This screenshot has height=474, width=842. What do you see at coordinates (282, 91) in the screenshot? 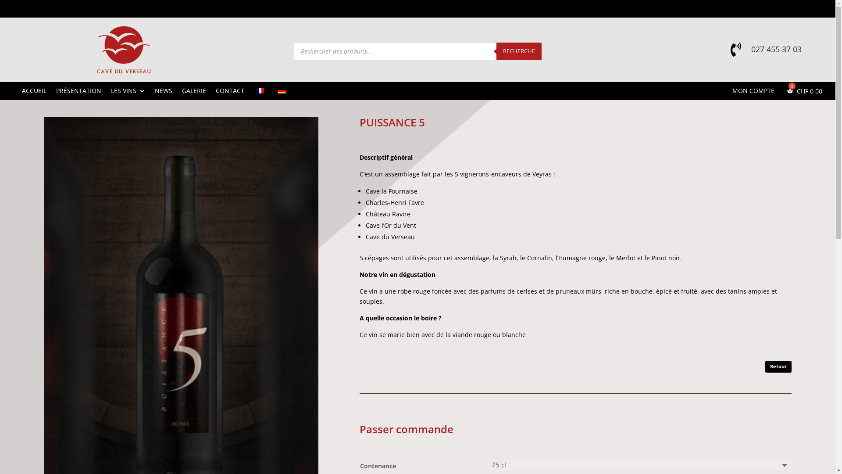
I see `German` at bounding box center [282, 91].